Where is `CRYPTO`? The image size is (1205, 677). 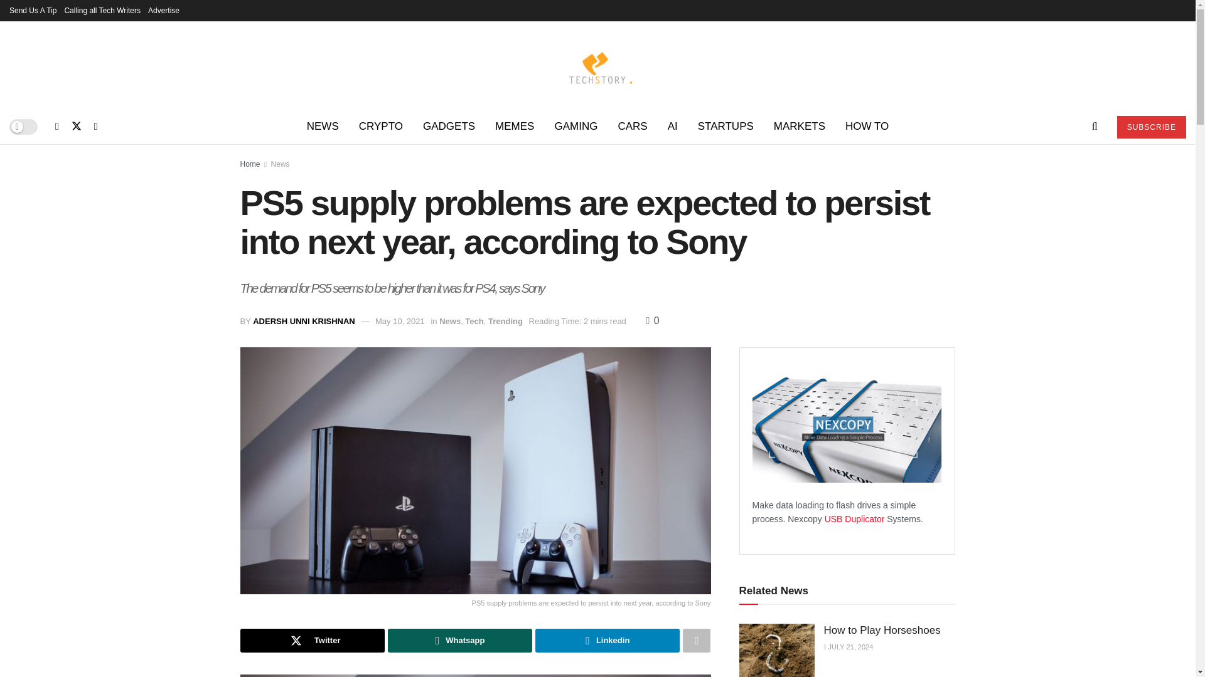
CRYPTO is located at coordinates (381, 127).